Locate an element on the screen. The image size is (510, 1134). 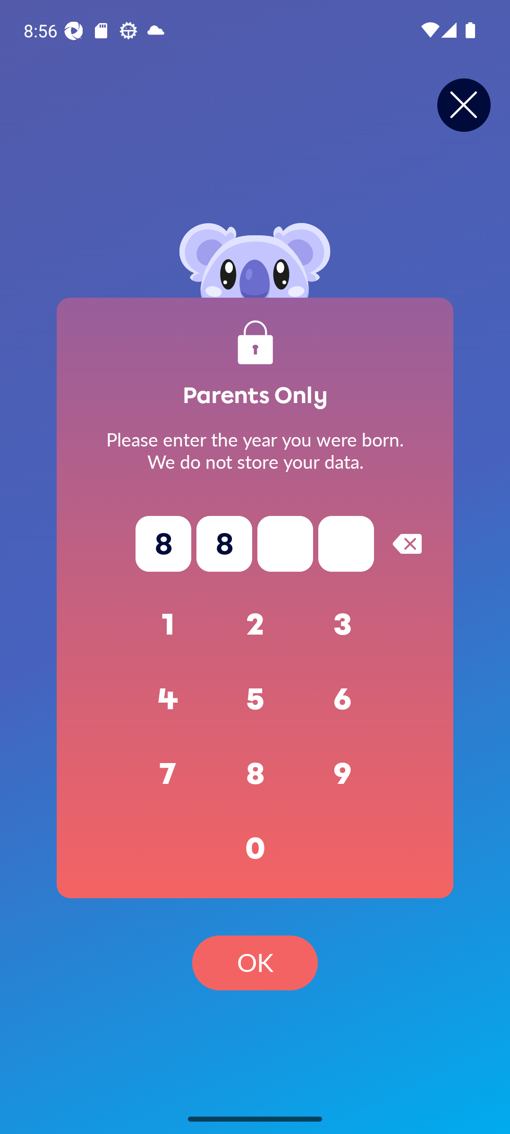
3 is located at coordinates (343, 625).